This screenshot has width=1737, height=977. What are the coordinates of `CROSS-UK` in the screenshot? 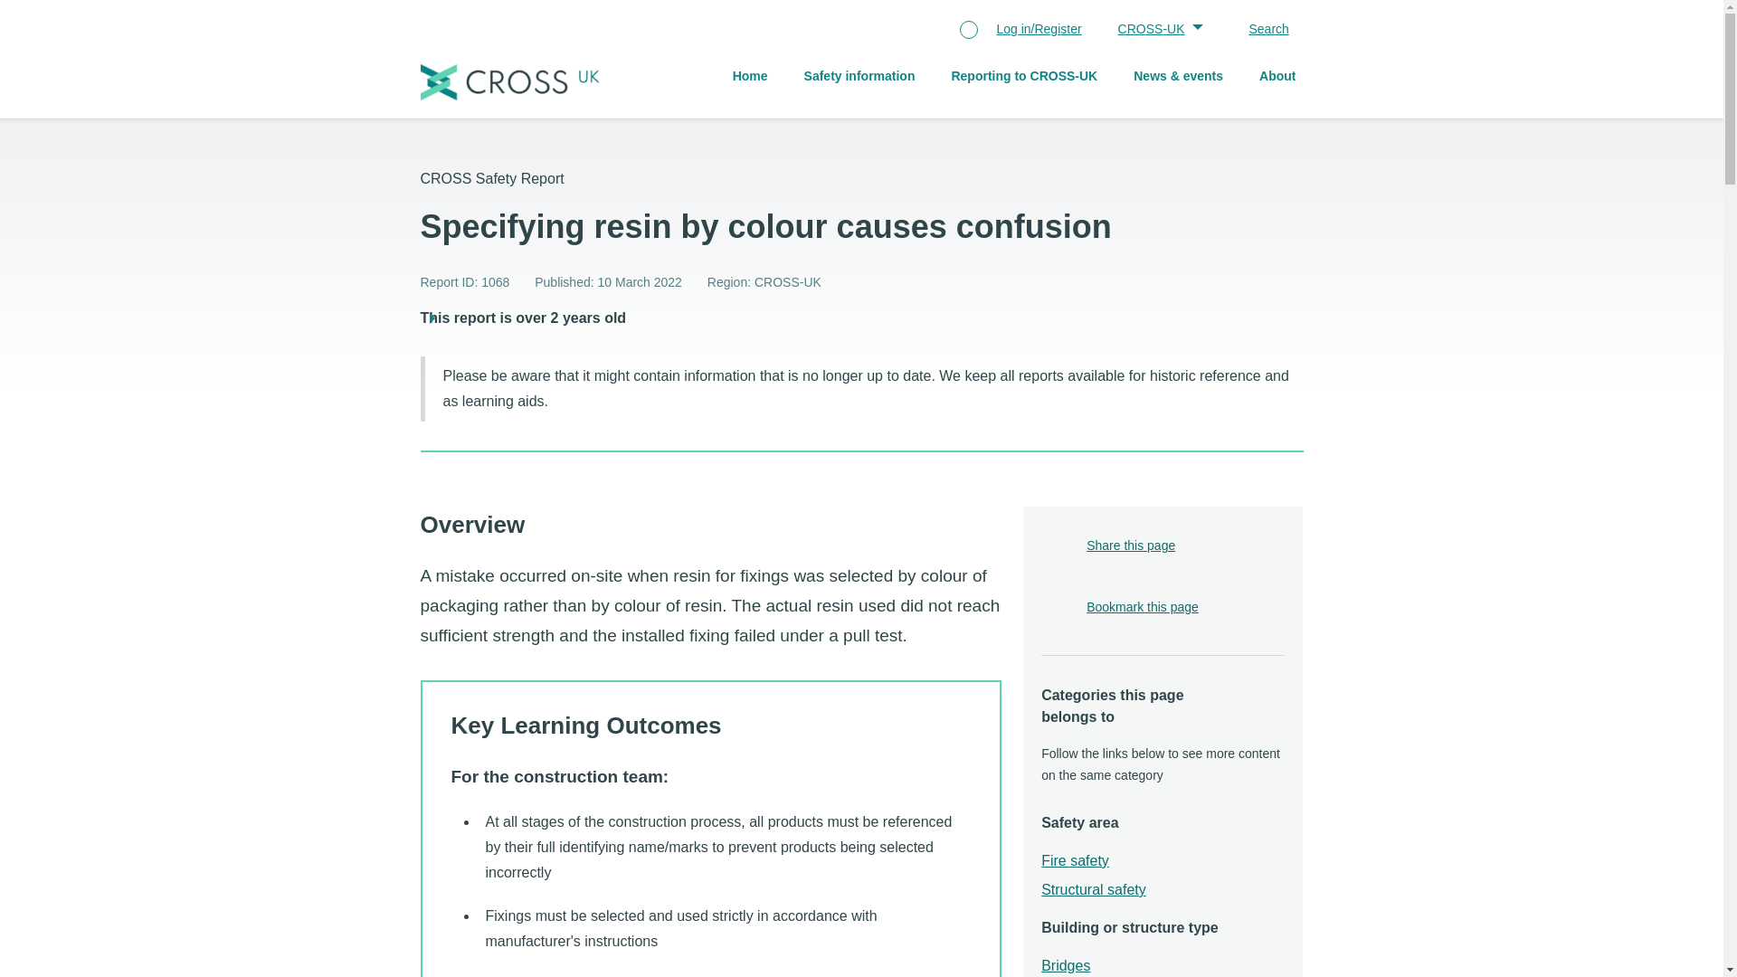 It's located at (1157, 31).